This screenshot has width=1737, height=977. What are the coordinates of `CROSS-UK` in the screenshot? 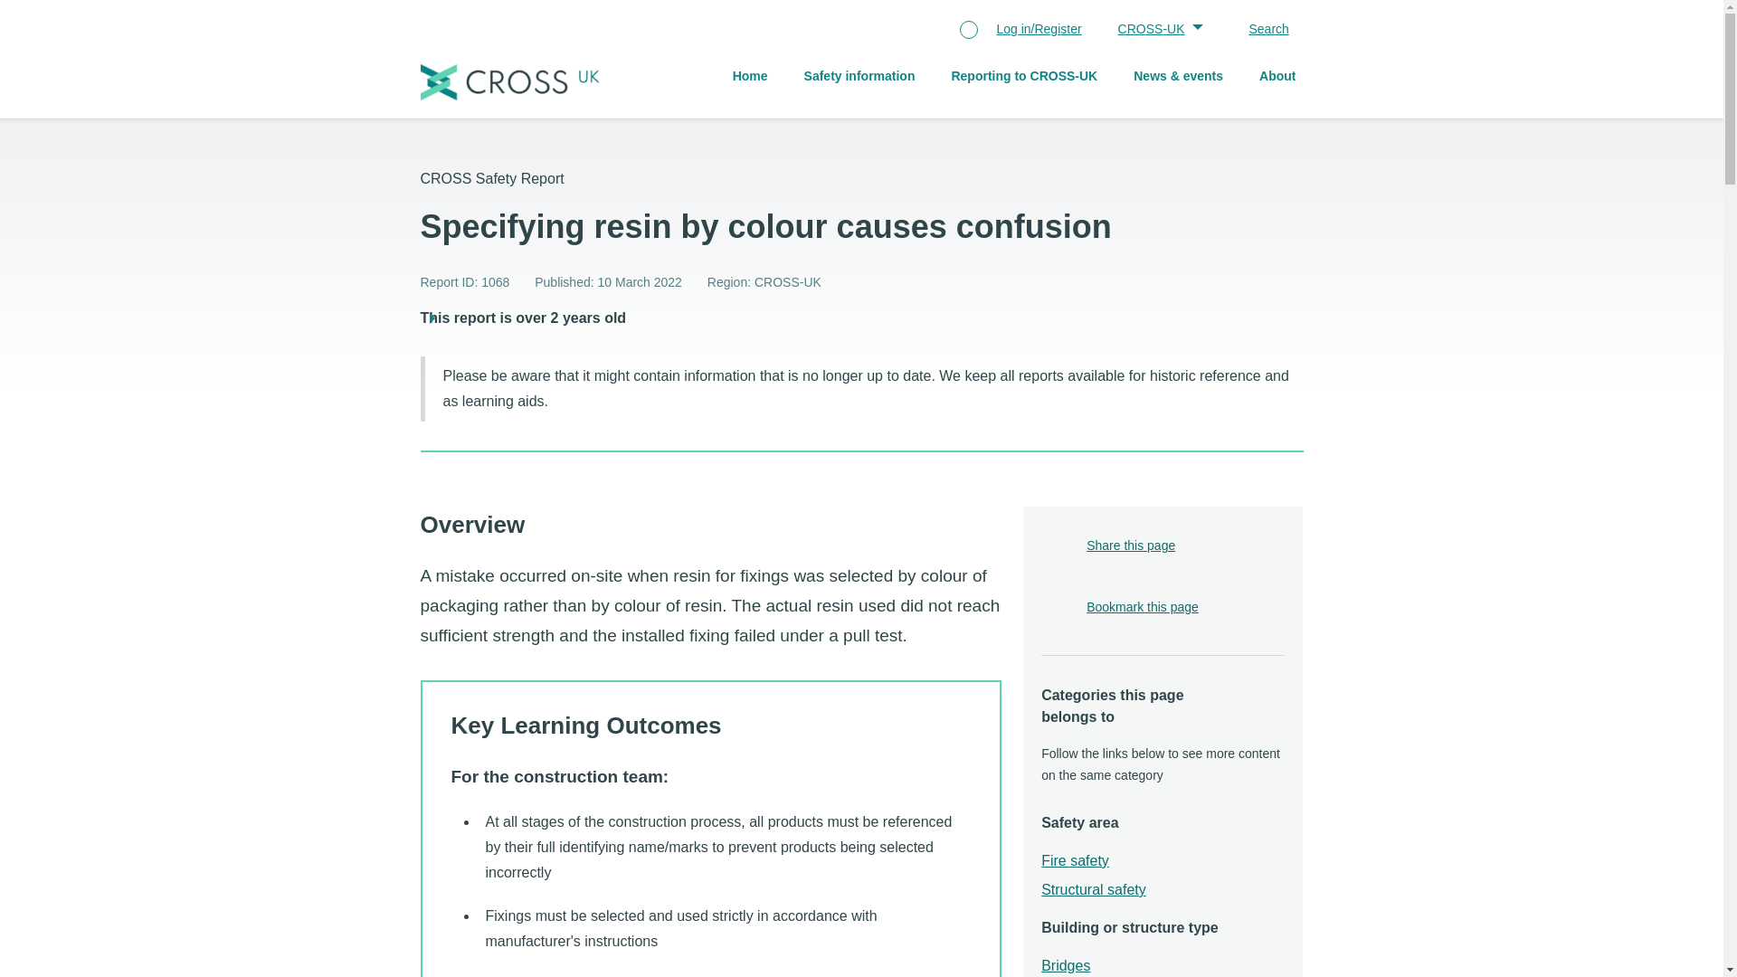 It's located at (1157, 31).